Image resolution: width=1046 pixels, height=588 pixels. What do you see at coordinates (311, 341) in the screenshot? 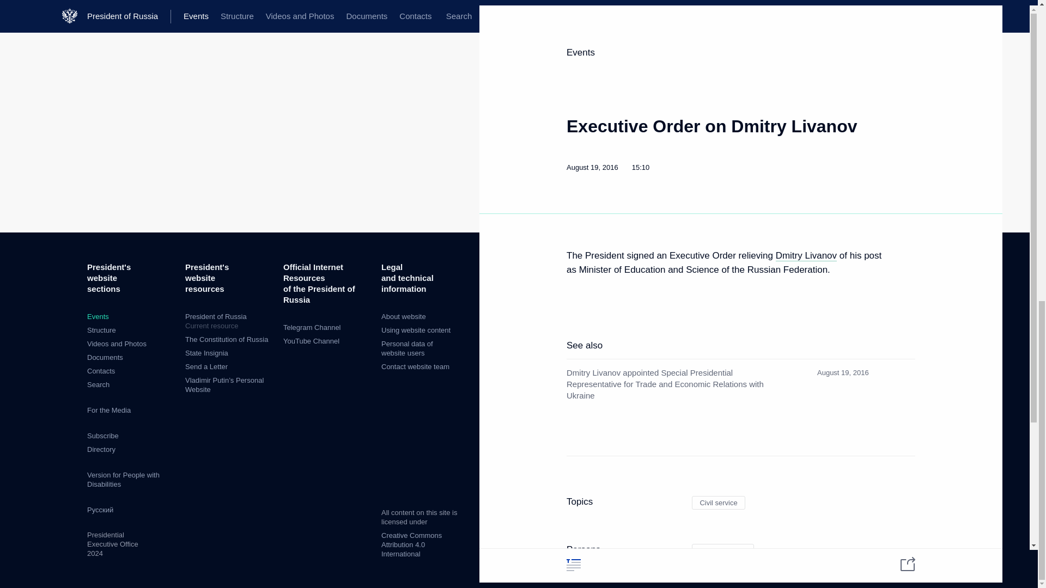
I see `YouTube Channel` at bounding box center [311, 341].